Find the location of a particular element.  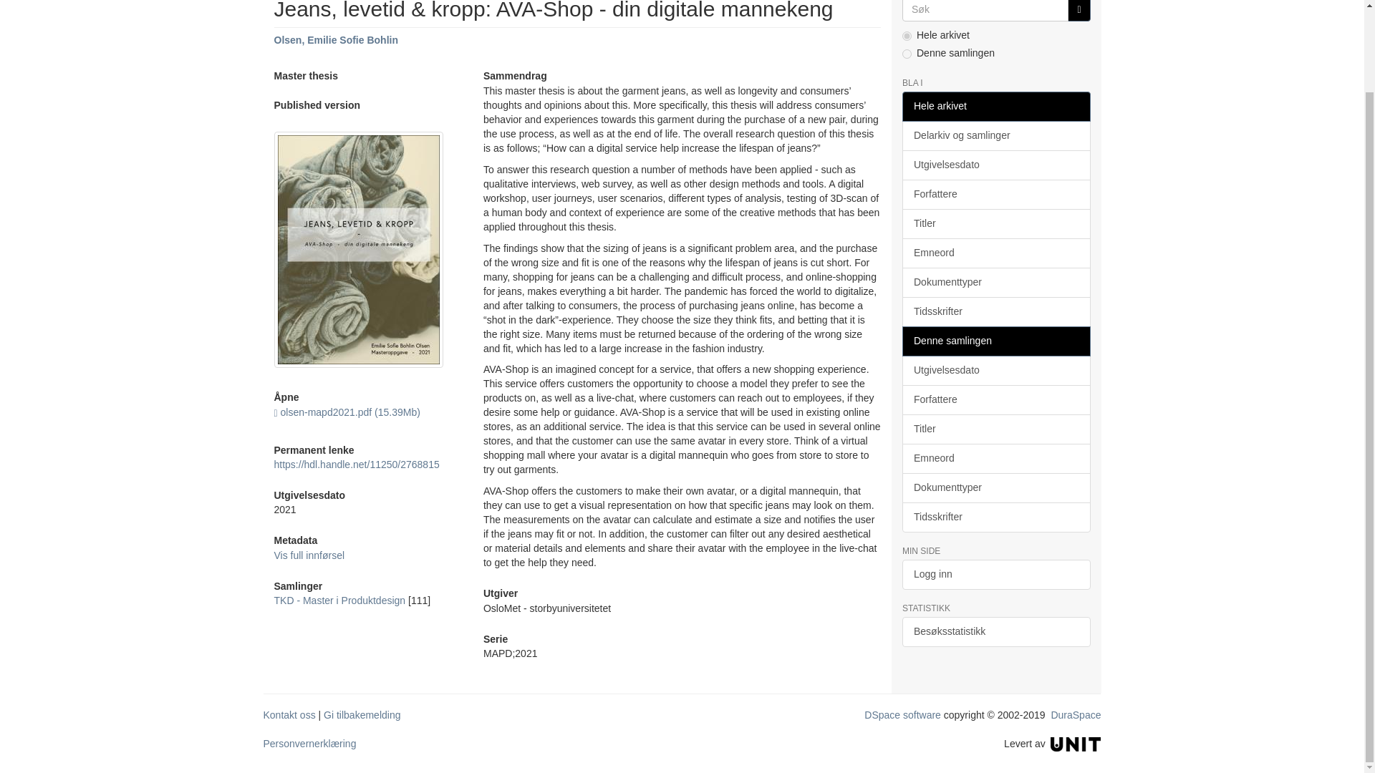

Emneord is located at coordinates (995, 253).